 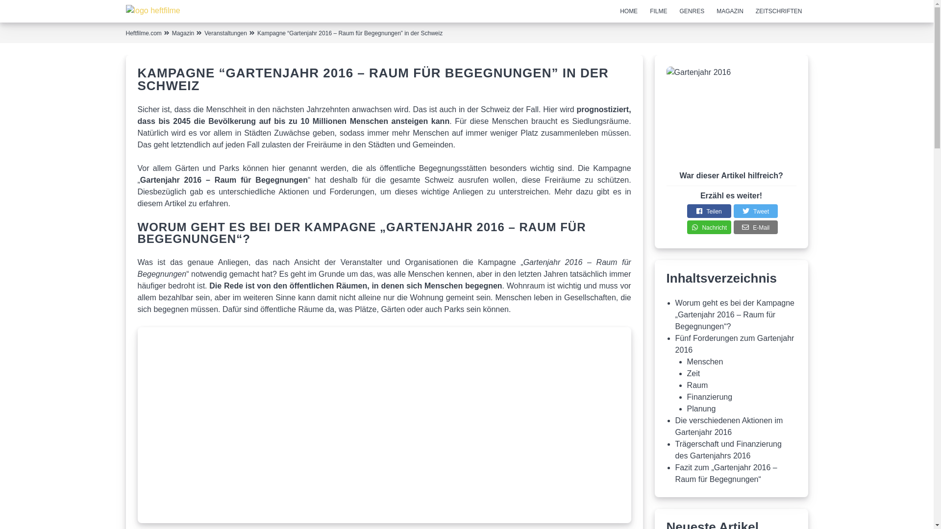 What do you see at coordinates (694, 373) in the screenshot?
I see `Zeit` at bounding box center [694, 373].